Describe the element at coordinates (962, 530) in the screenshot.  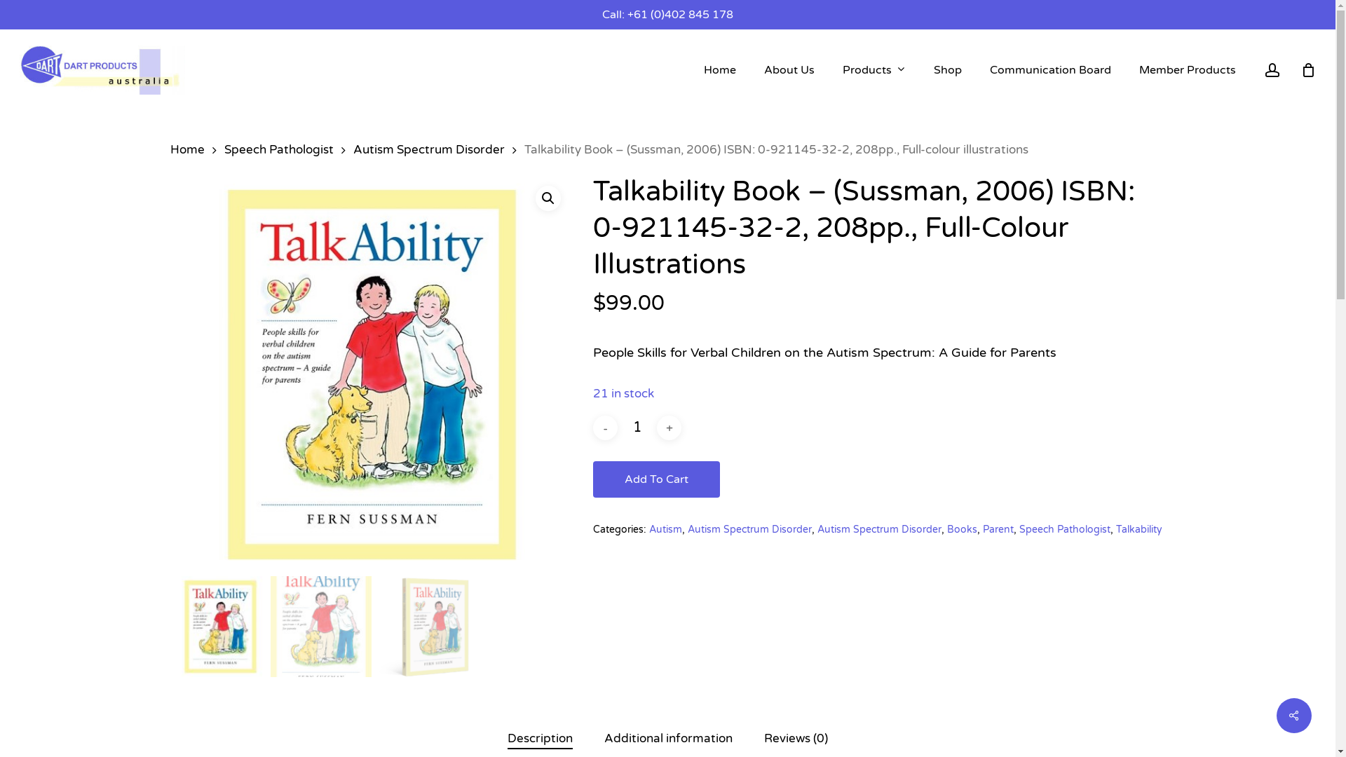
I see `Books` at that location.